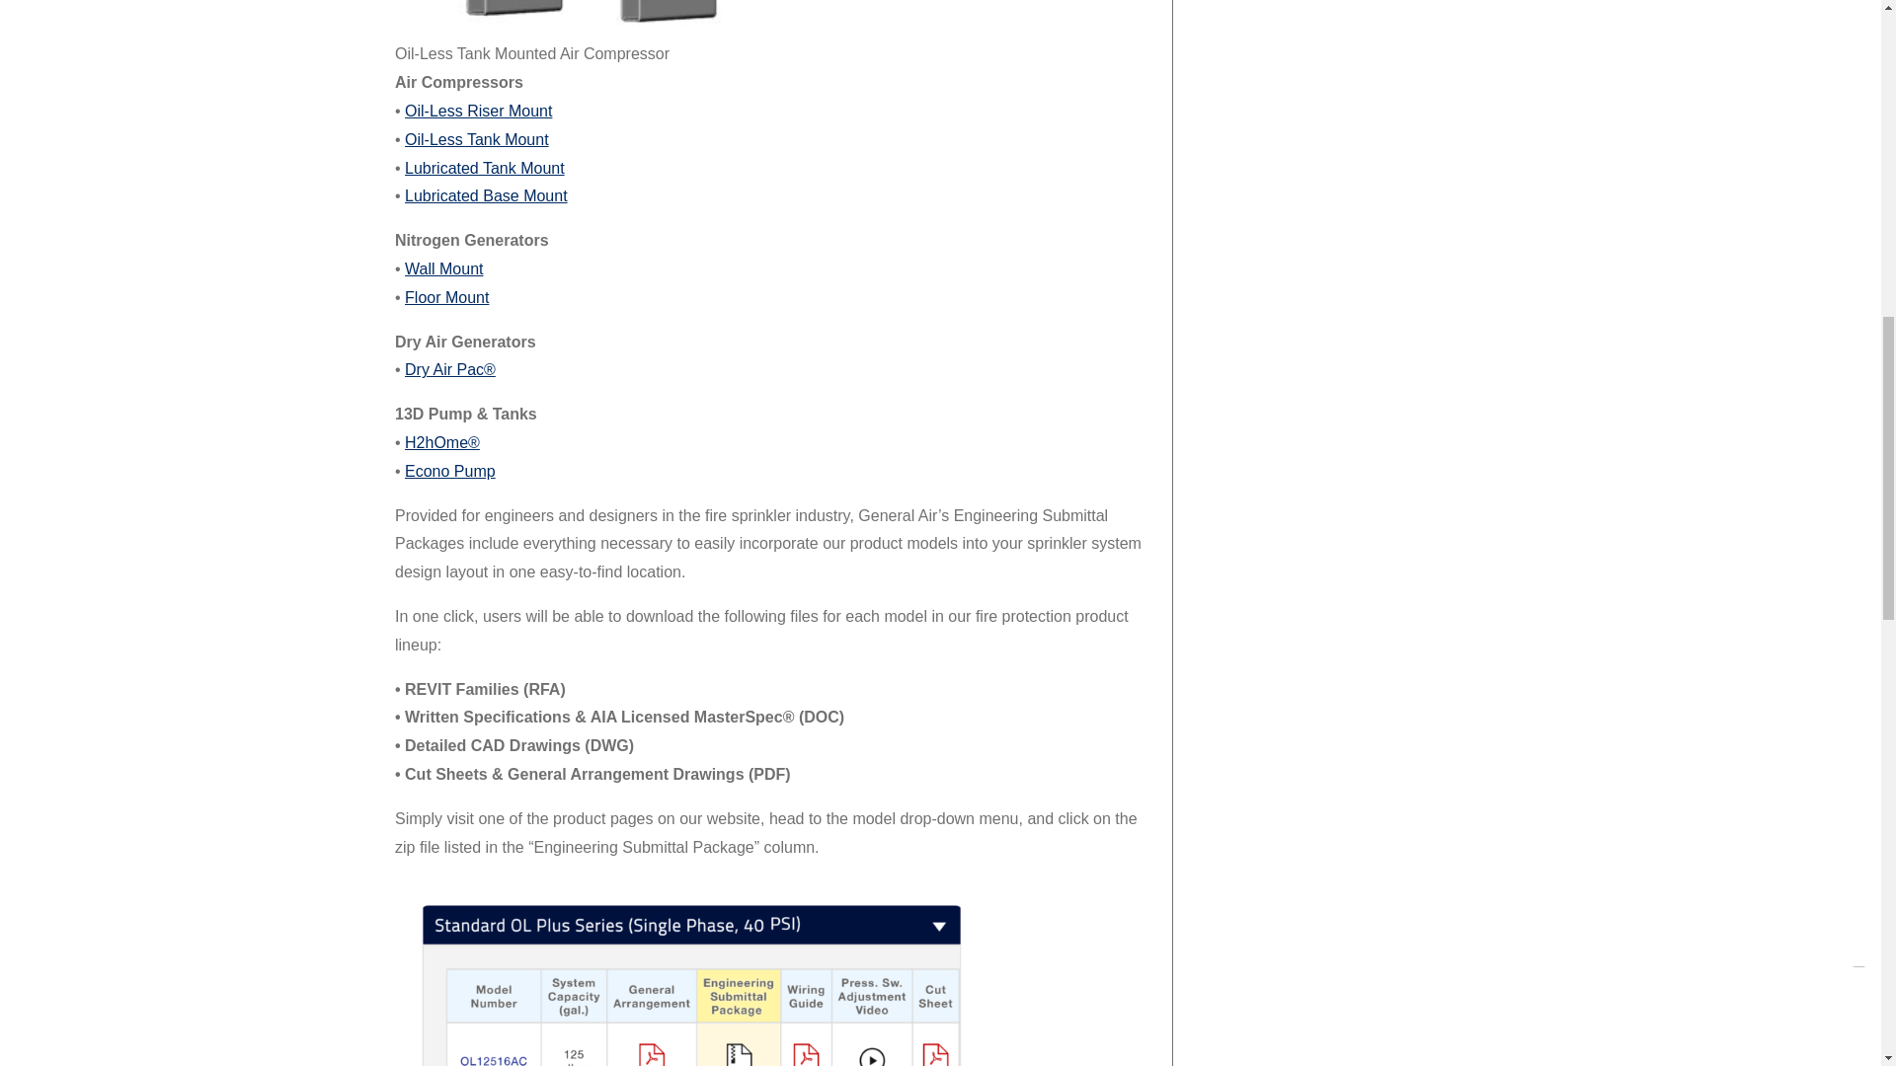 This screenshot has height=1066, width=1896. What do you see at coordinates (485, 168) in the screenshot?
I see `Lubricated Tank Mount` at bounding box center [485, 168].